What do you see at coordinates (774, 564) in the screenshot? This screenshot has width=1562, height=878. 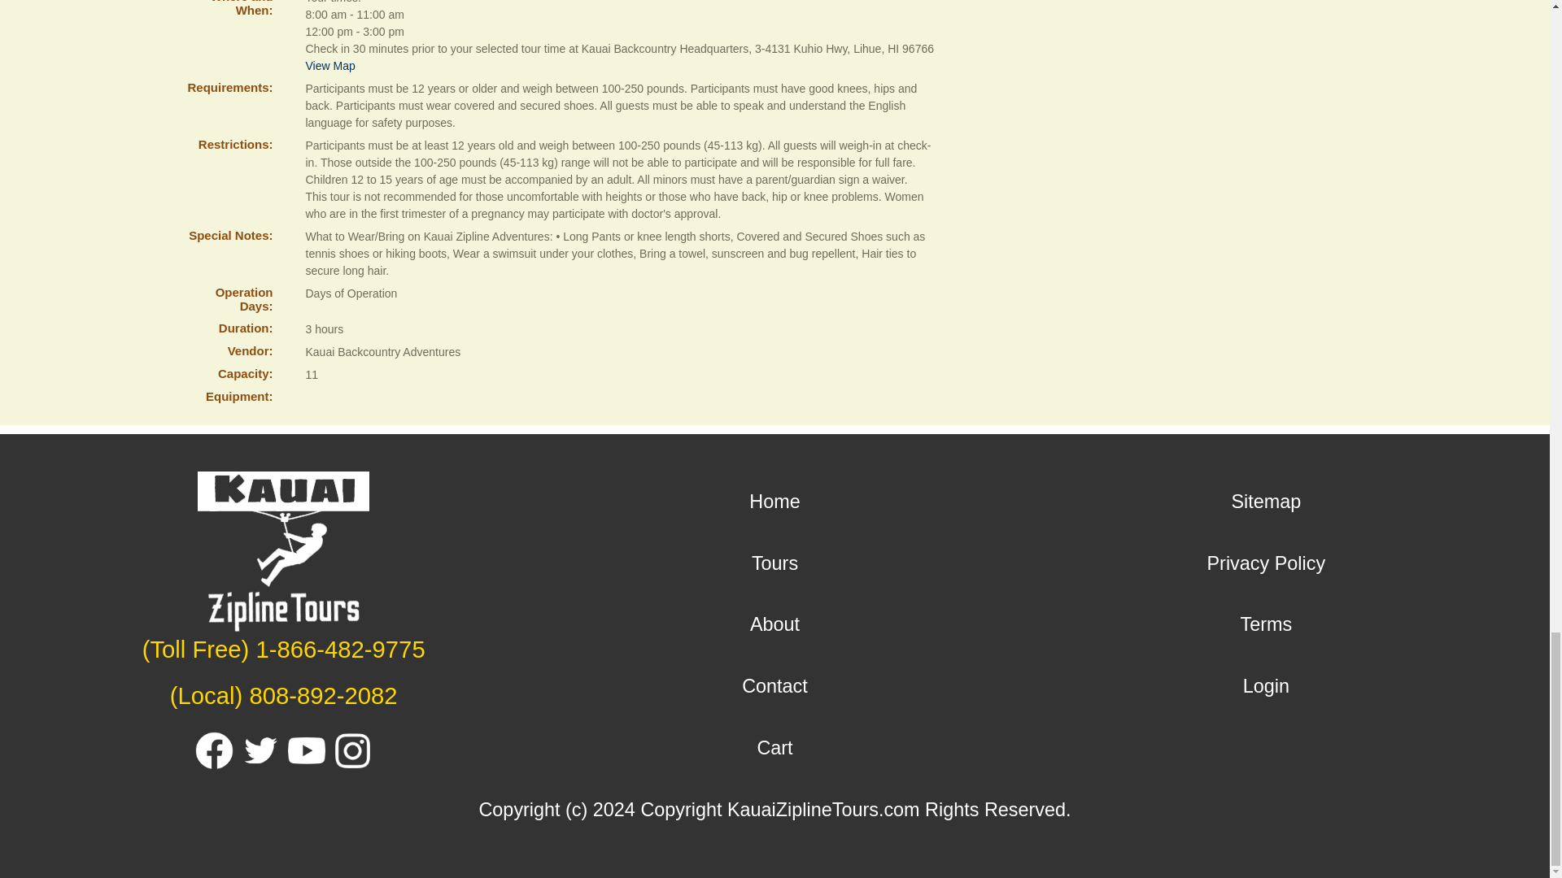 I see `Tours` at bounding box center [774, 564].